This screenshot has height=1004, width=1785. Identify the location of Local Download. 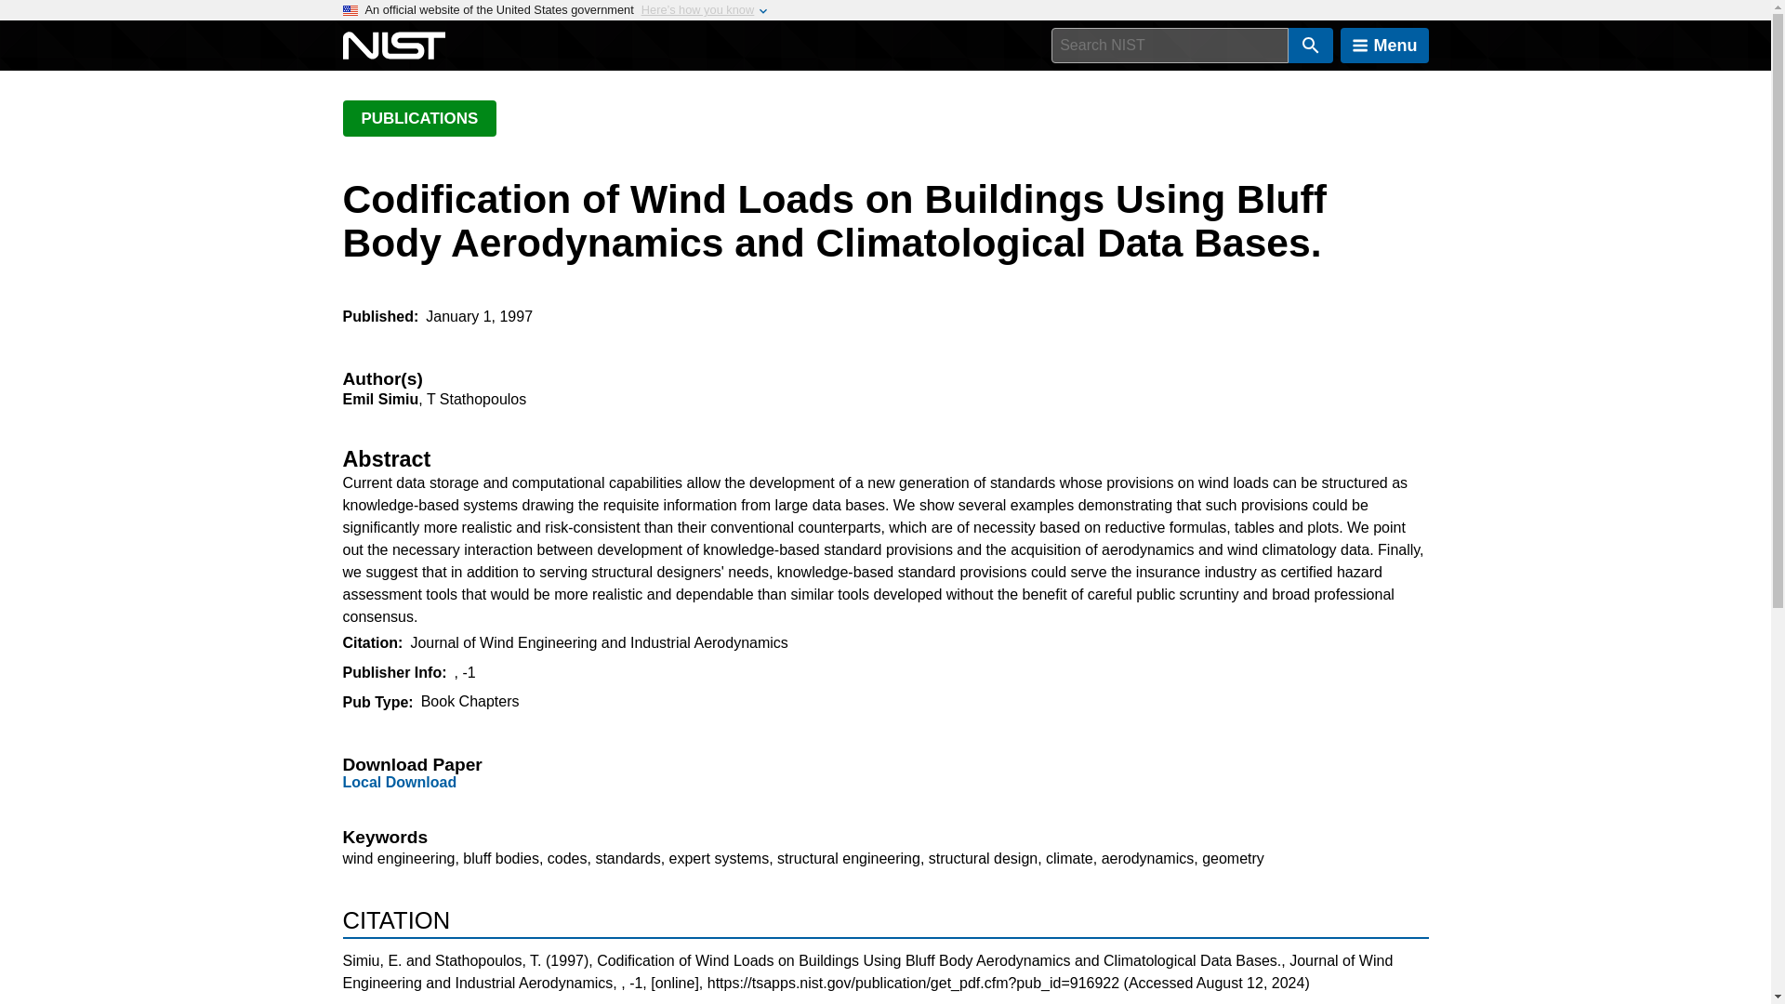
(400, 781).